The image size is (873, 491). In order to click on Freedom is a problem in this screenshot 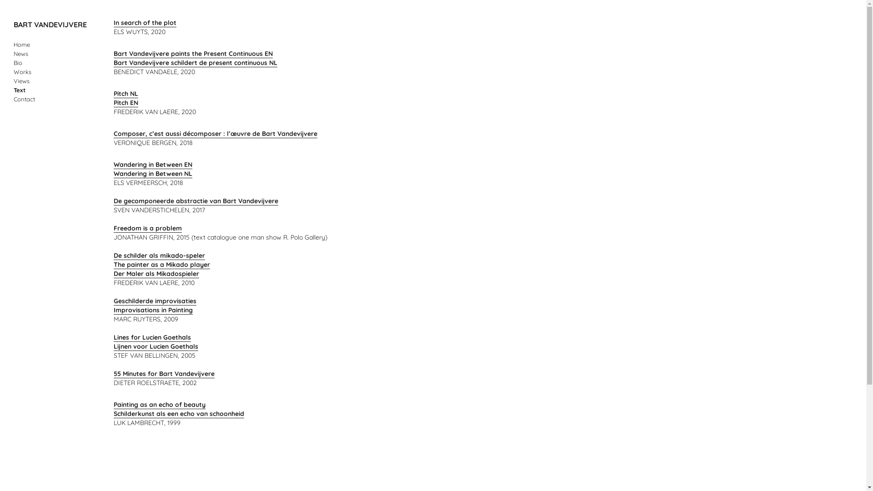, I will do `click(148, 228)`.